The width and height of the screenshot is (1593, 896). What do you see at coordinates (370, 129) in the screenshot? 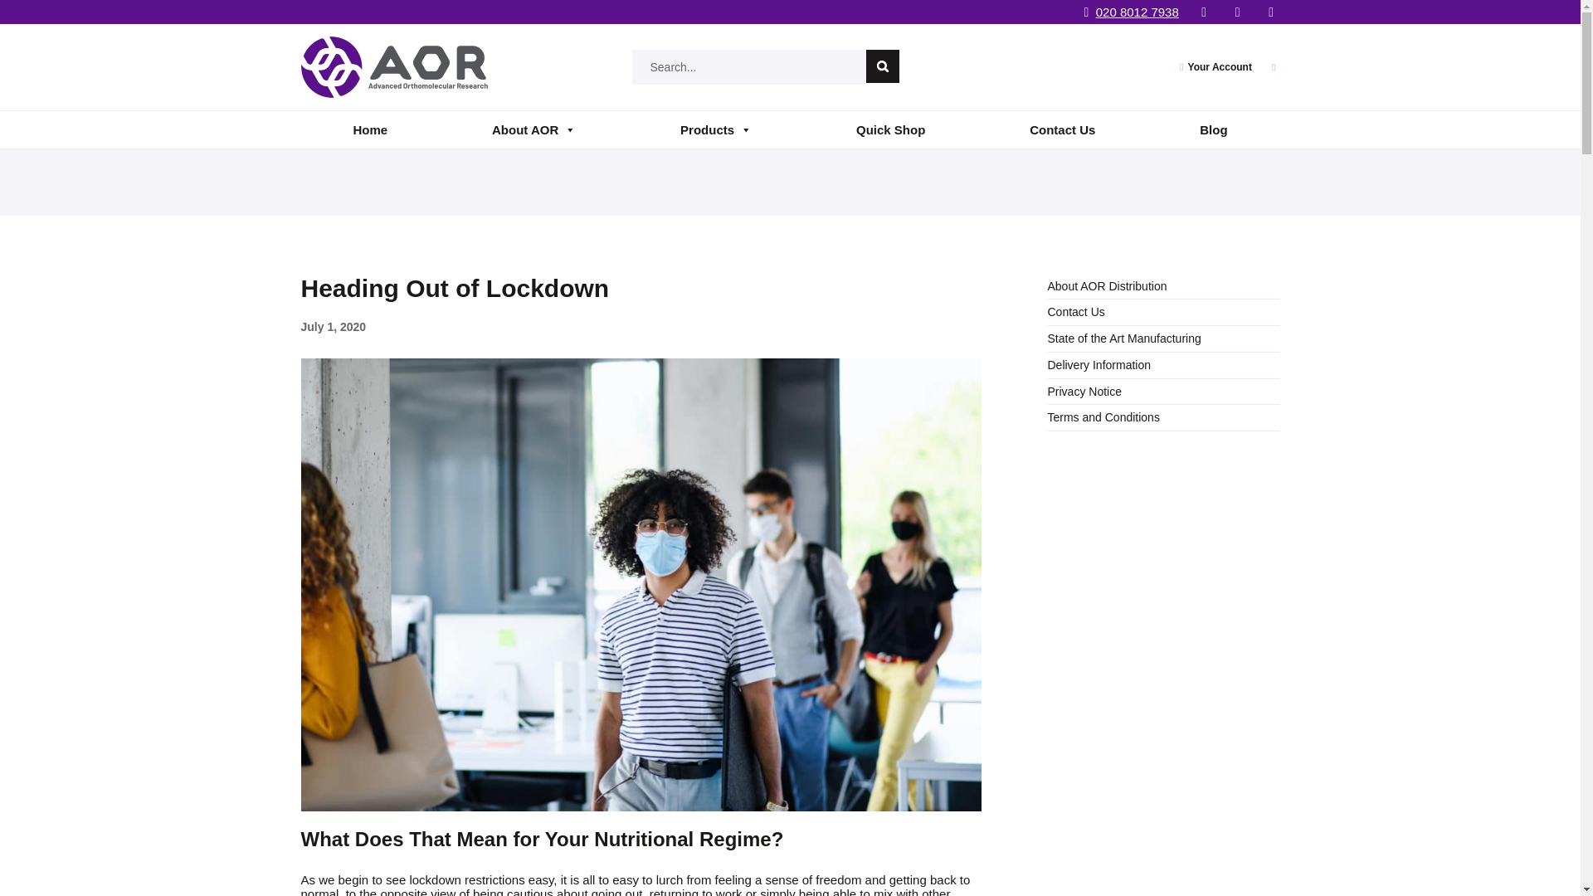
I see `Home` at bounding box center [370, 129].